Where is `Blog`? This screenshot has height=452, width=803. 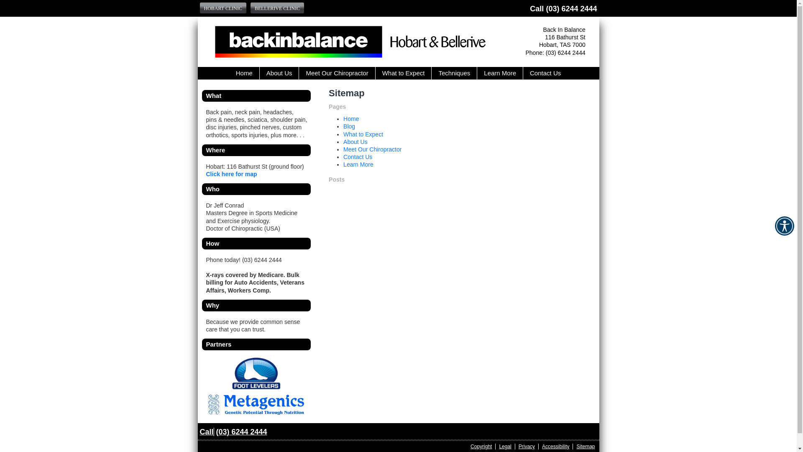 Blog is located at coordinates (349, 126).